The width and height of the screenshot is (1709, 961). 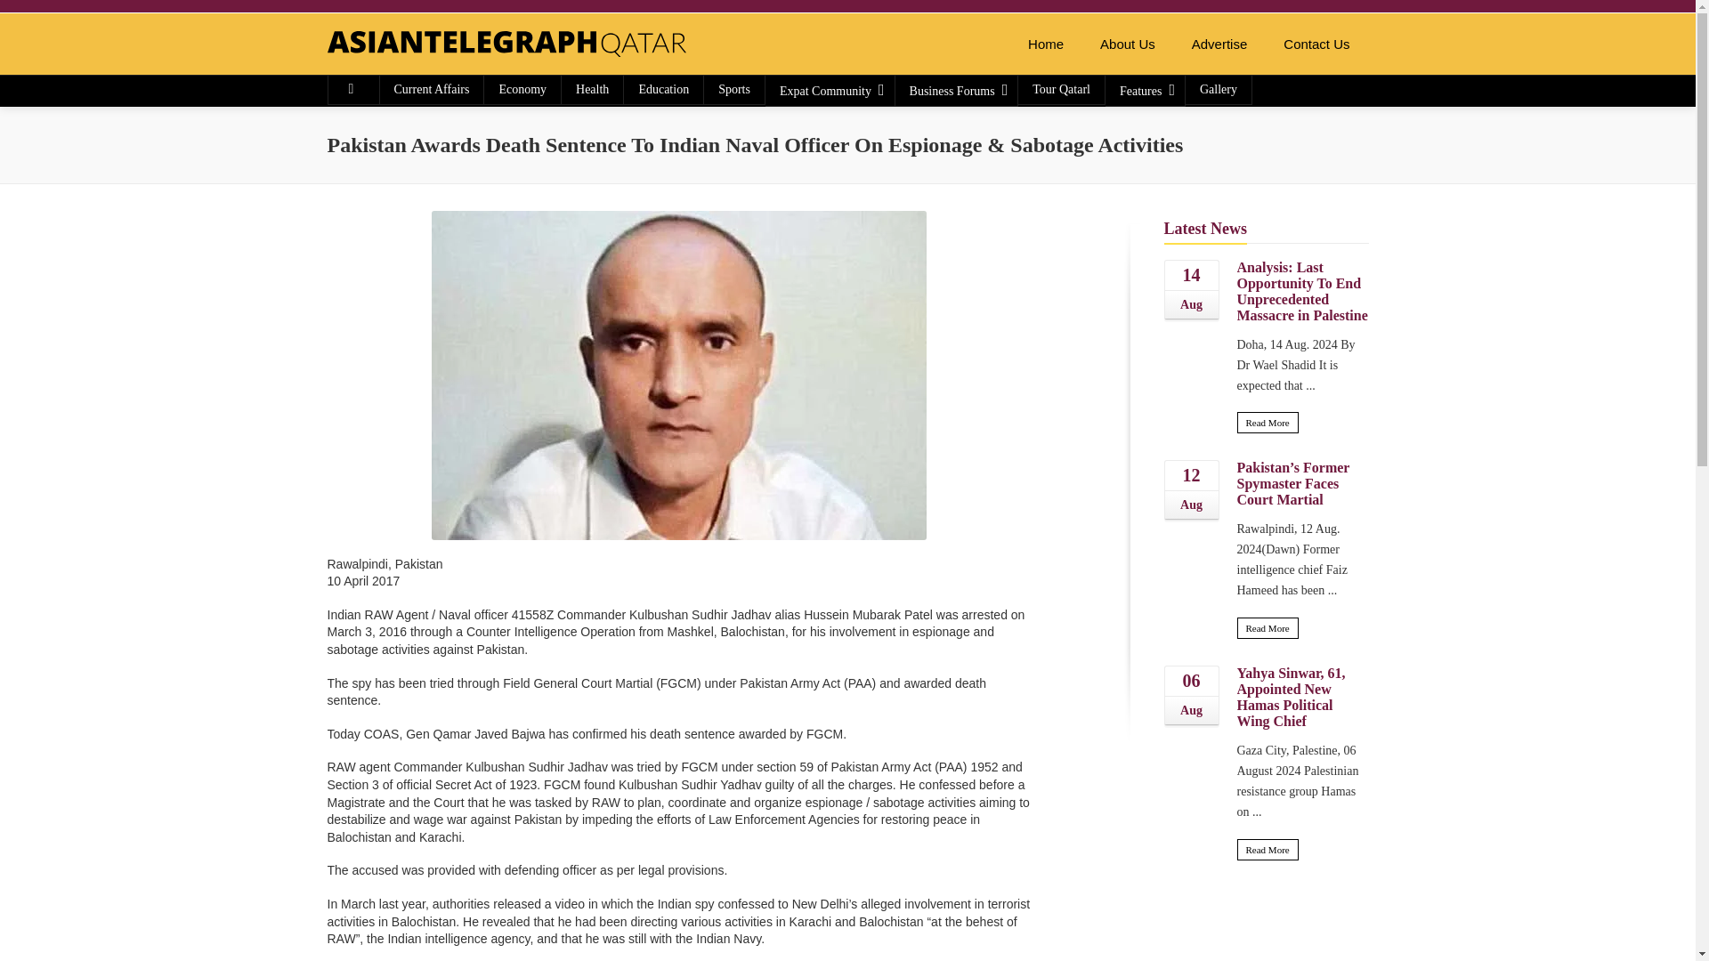 I want to click on Read More, so click(x=1268, y=423).